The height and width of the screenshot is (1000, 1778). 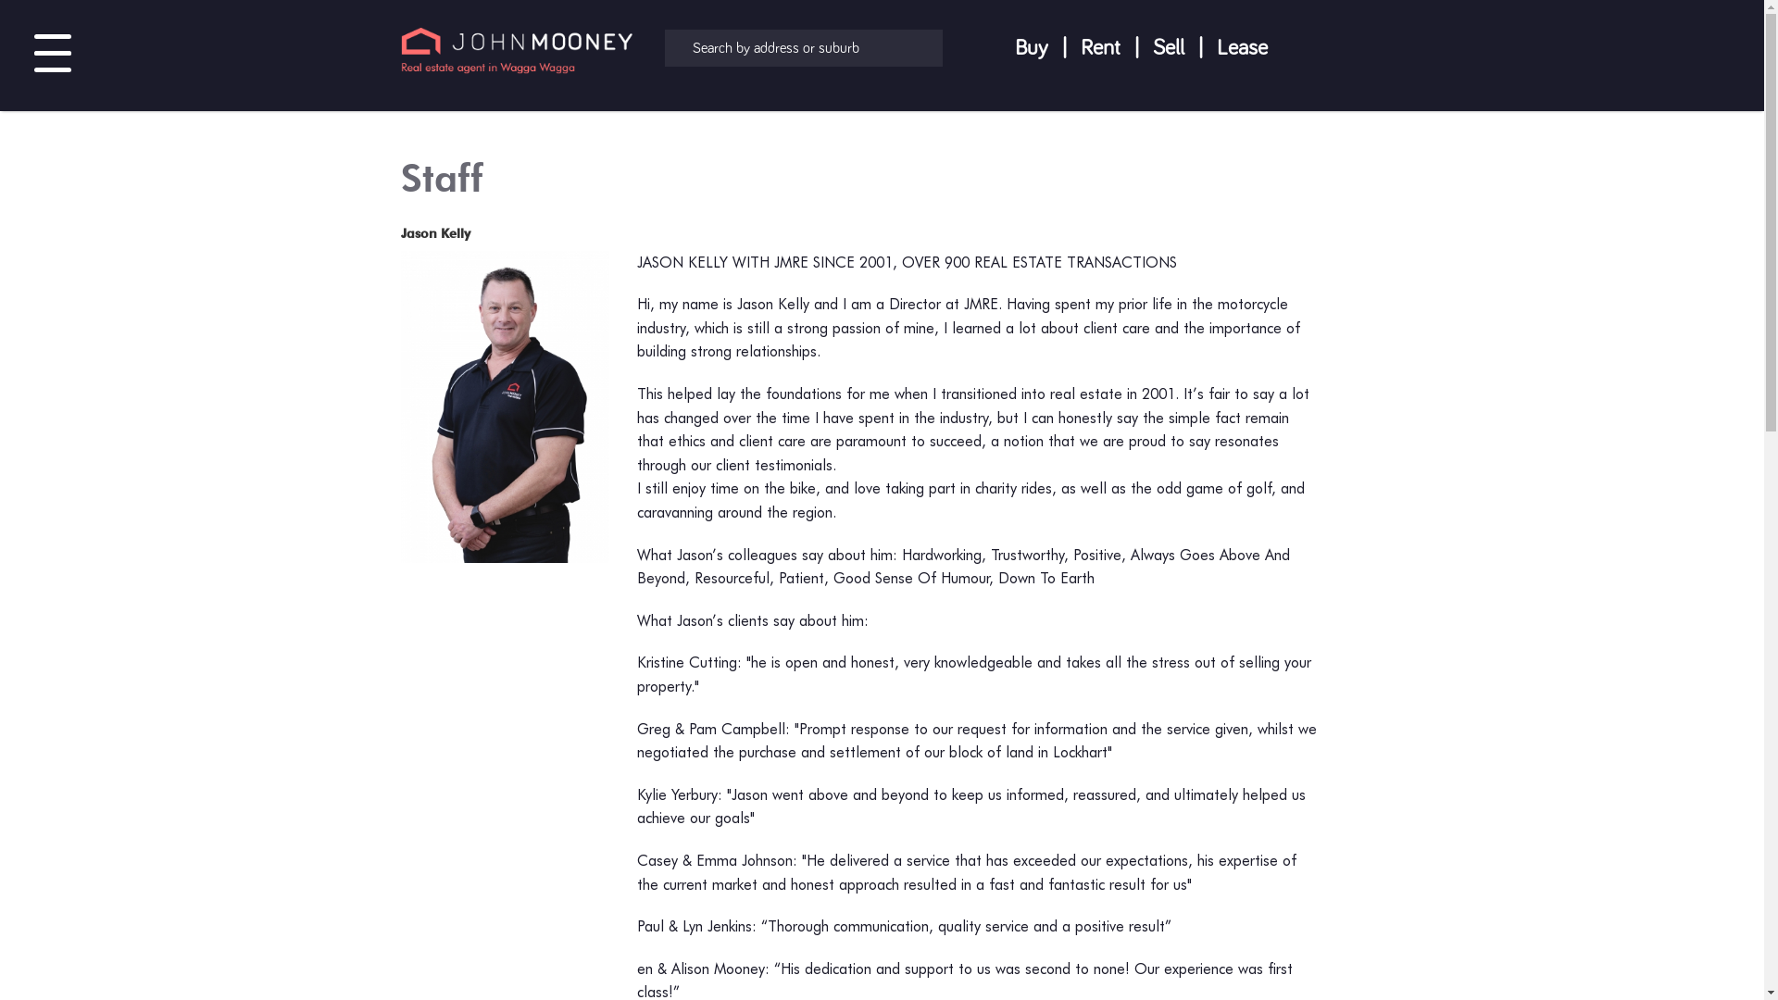 I want to click on Lease, so click(x=1241, y=48).